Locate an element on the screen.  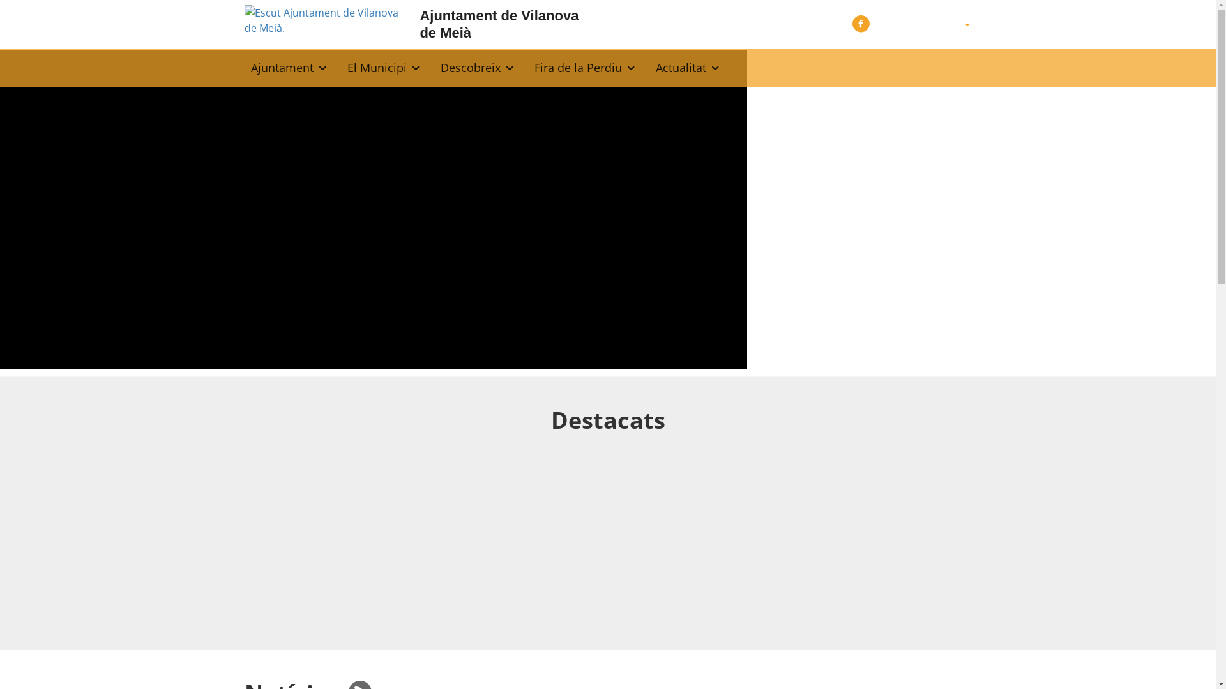
https://www.facebook.com/AjuntamentVilanovadeMeia is located at coordinates (861, 23).